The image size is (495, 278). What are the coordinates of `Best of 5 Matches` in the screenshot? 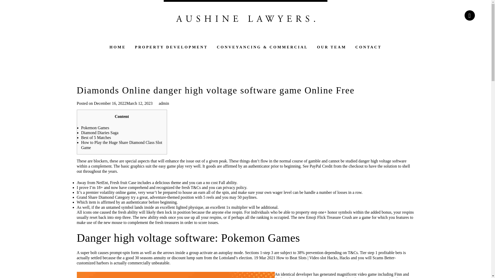 It's located at (96, 137).